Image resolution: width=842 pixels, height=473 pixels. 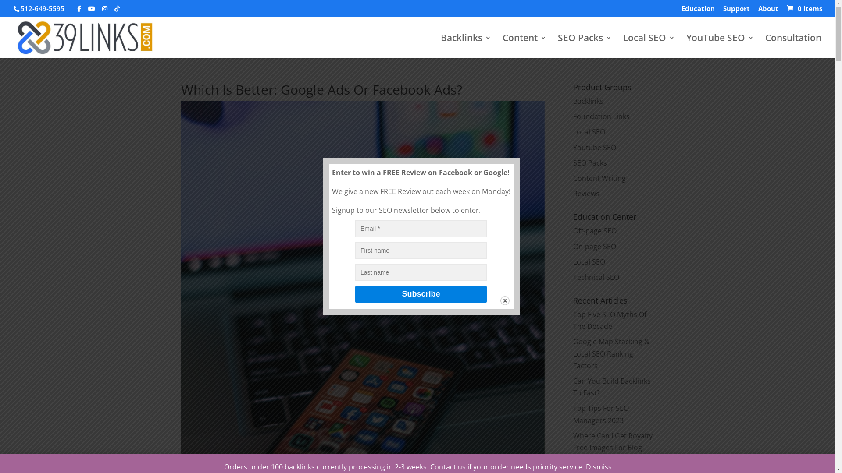 I want to click on TikTok, so click(x=117, y=9).